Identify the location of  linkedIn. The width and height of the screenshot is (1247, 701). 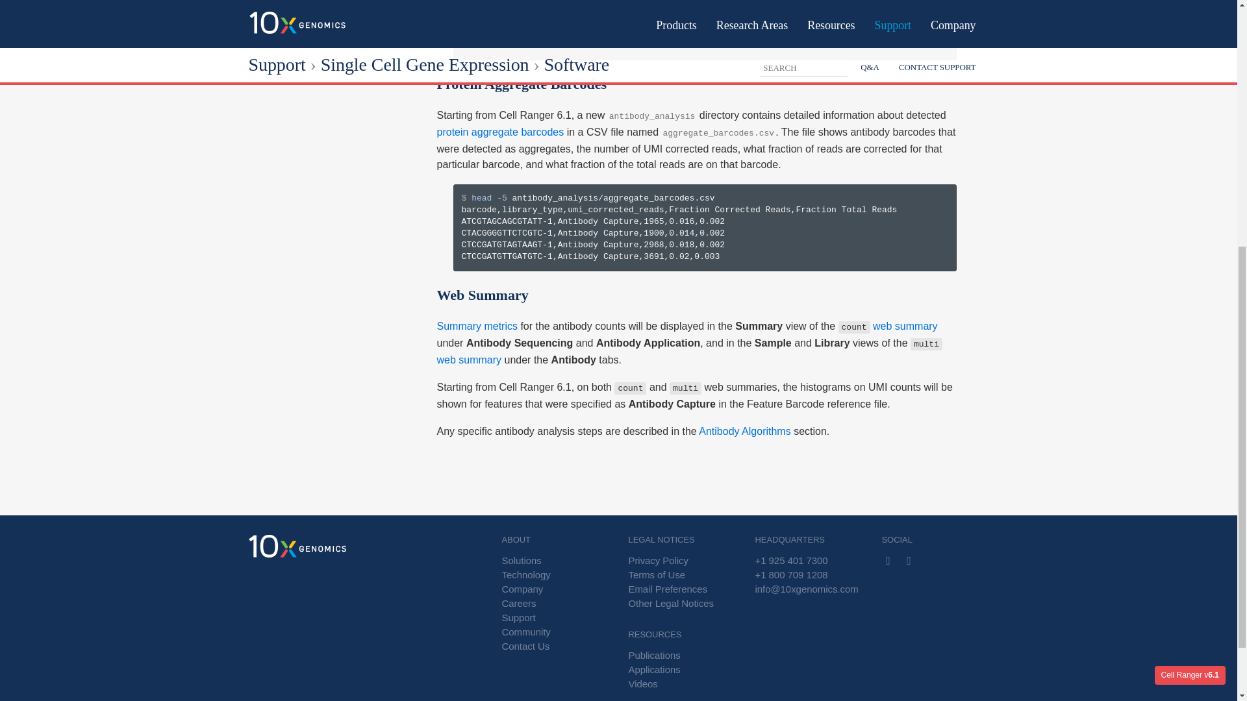
(909, 561).